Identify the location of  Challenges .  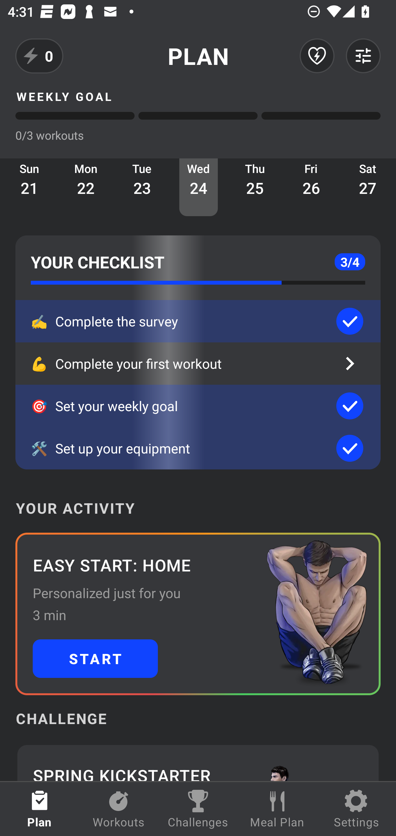
(198, 809).